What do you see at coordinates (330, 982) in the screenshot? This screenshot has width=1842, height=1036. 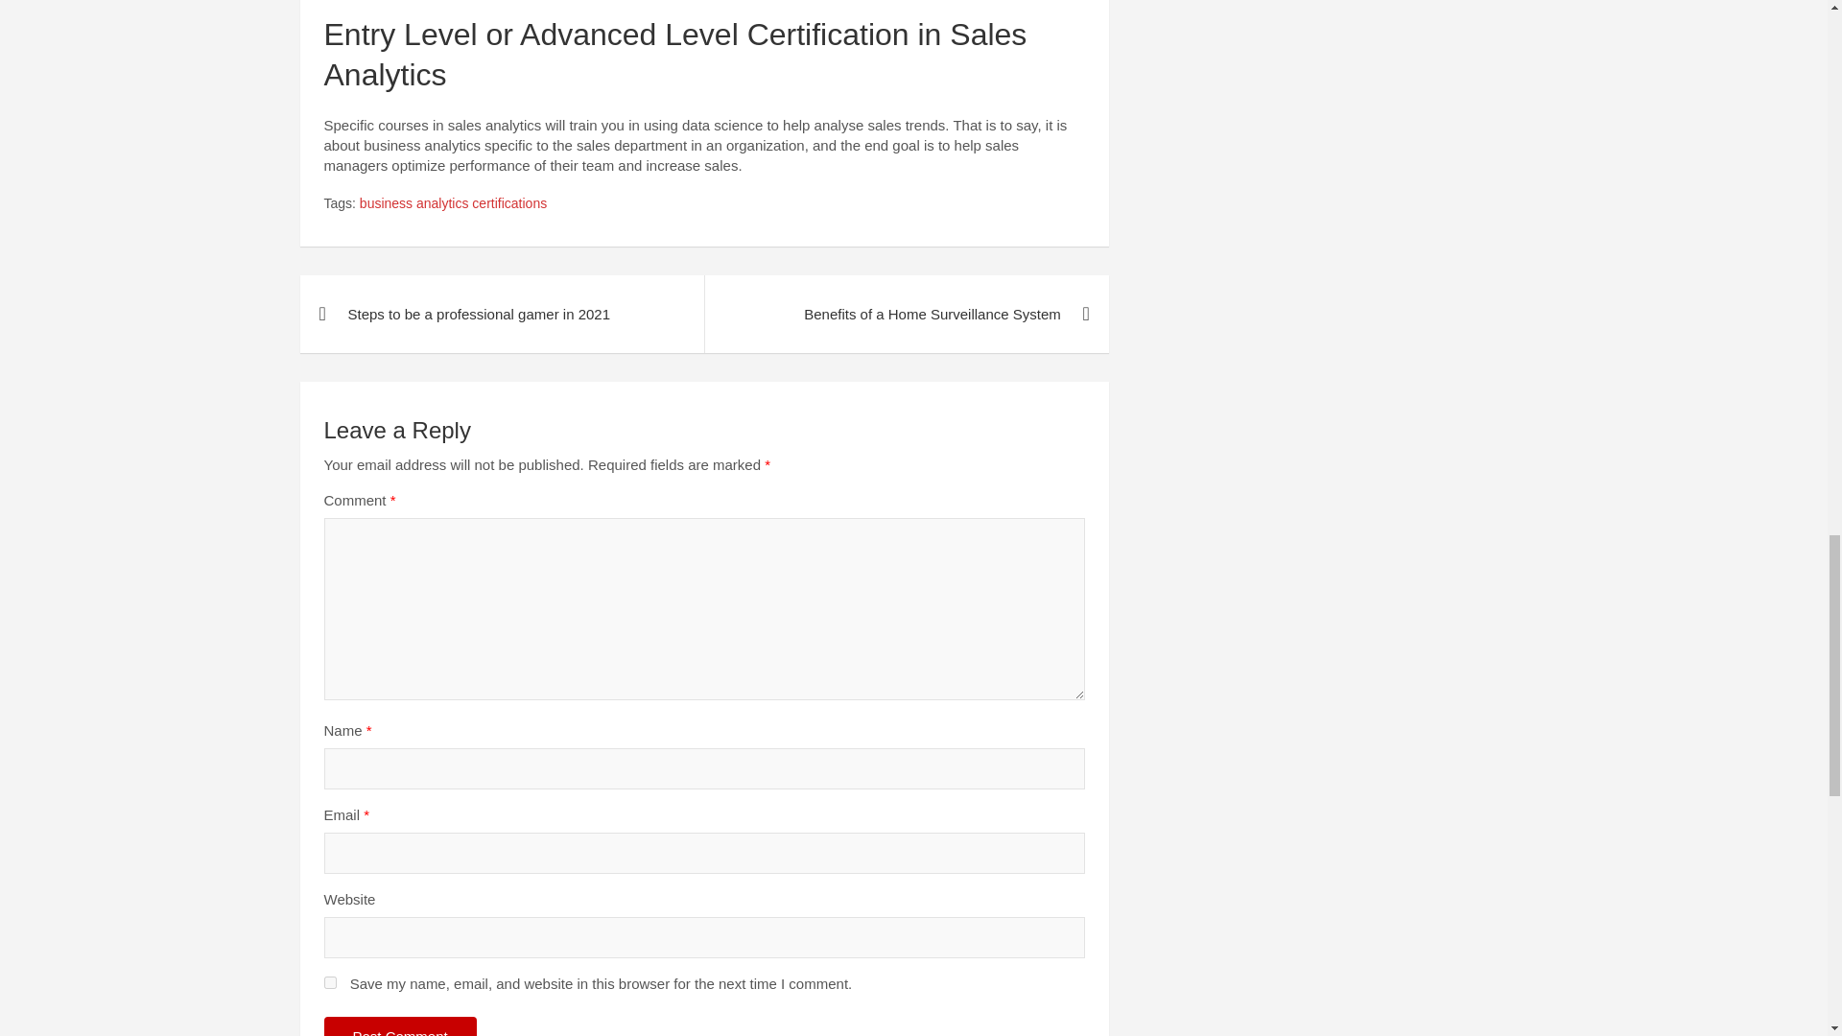 I see `yes` at bounding box center [330, 982].